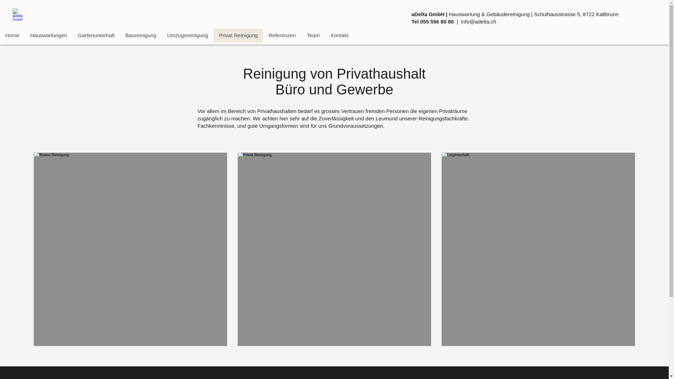 This screenshot has width=674, height=379. I want to click on Home, so click(12, 35).